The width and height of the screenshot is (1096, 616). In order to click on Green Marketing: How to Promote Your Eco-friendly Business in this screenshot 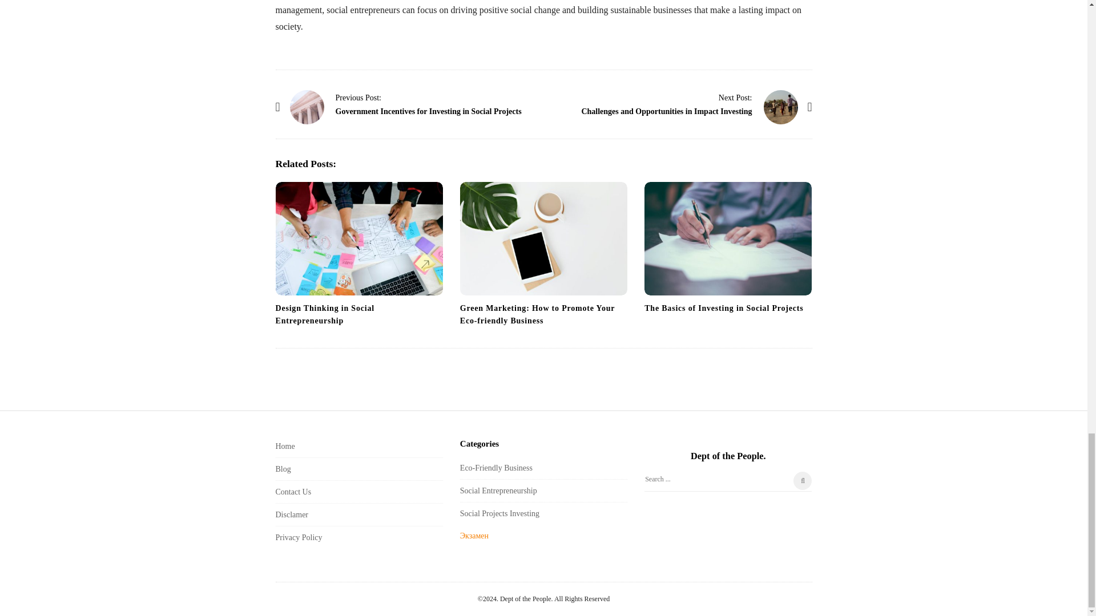, I will do `click(538, 315)`.